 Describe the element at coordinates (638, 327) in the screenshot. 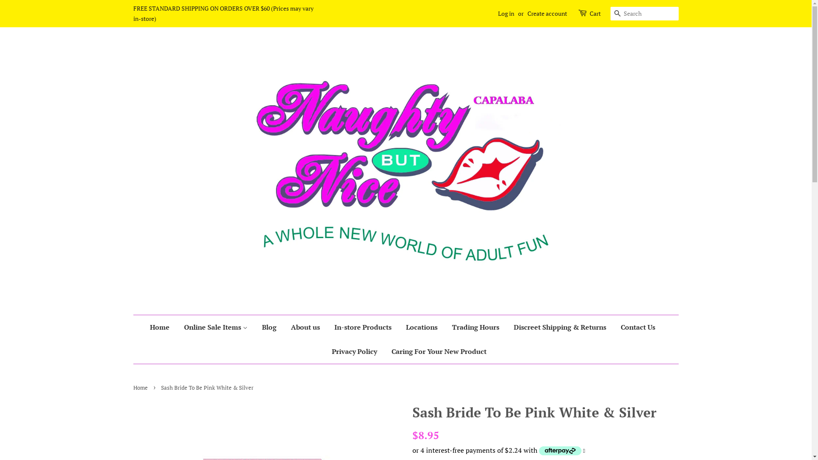

I see `Contact Us` at that location.